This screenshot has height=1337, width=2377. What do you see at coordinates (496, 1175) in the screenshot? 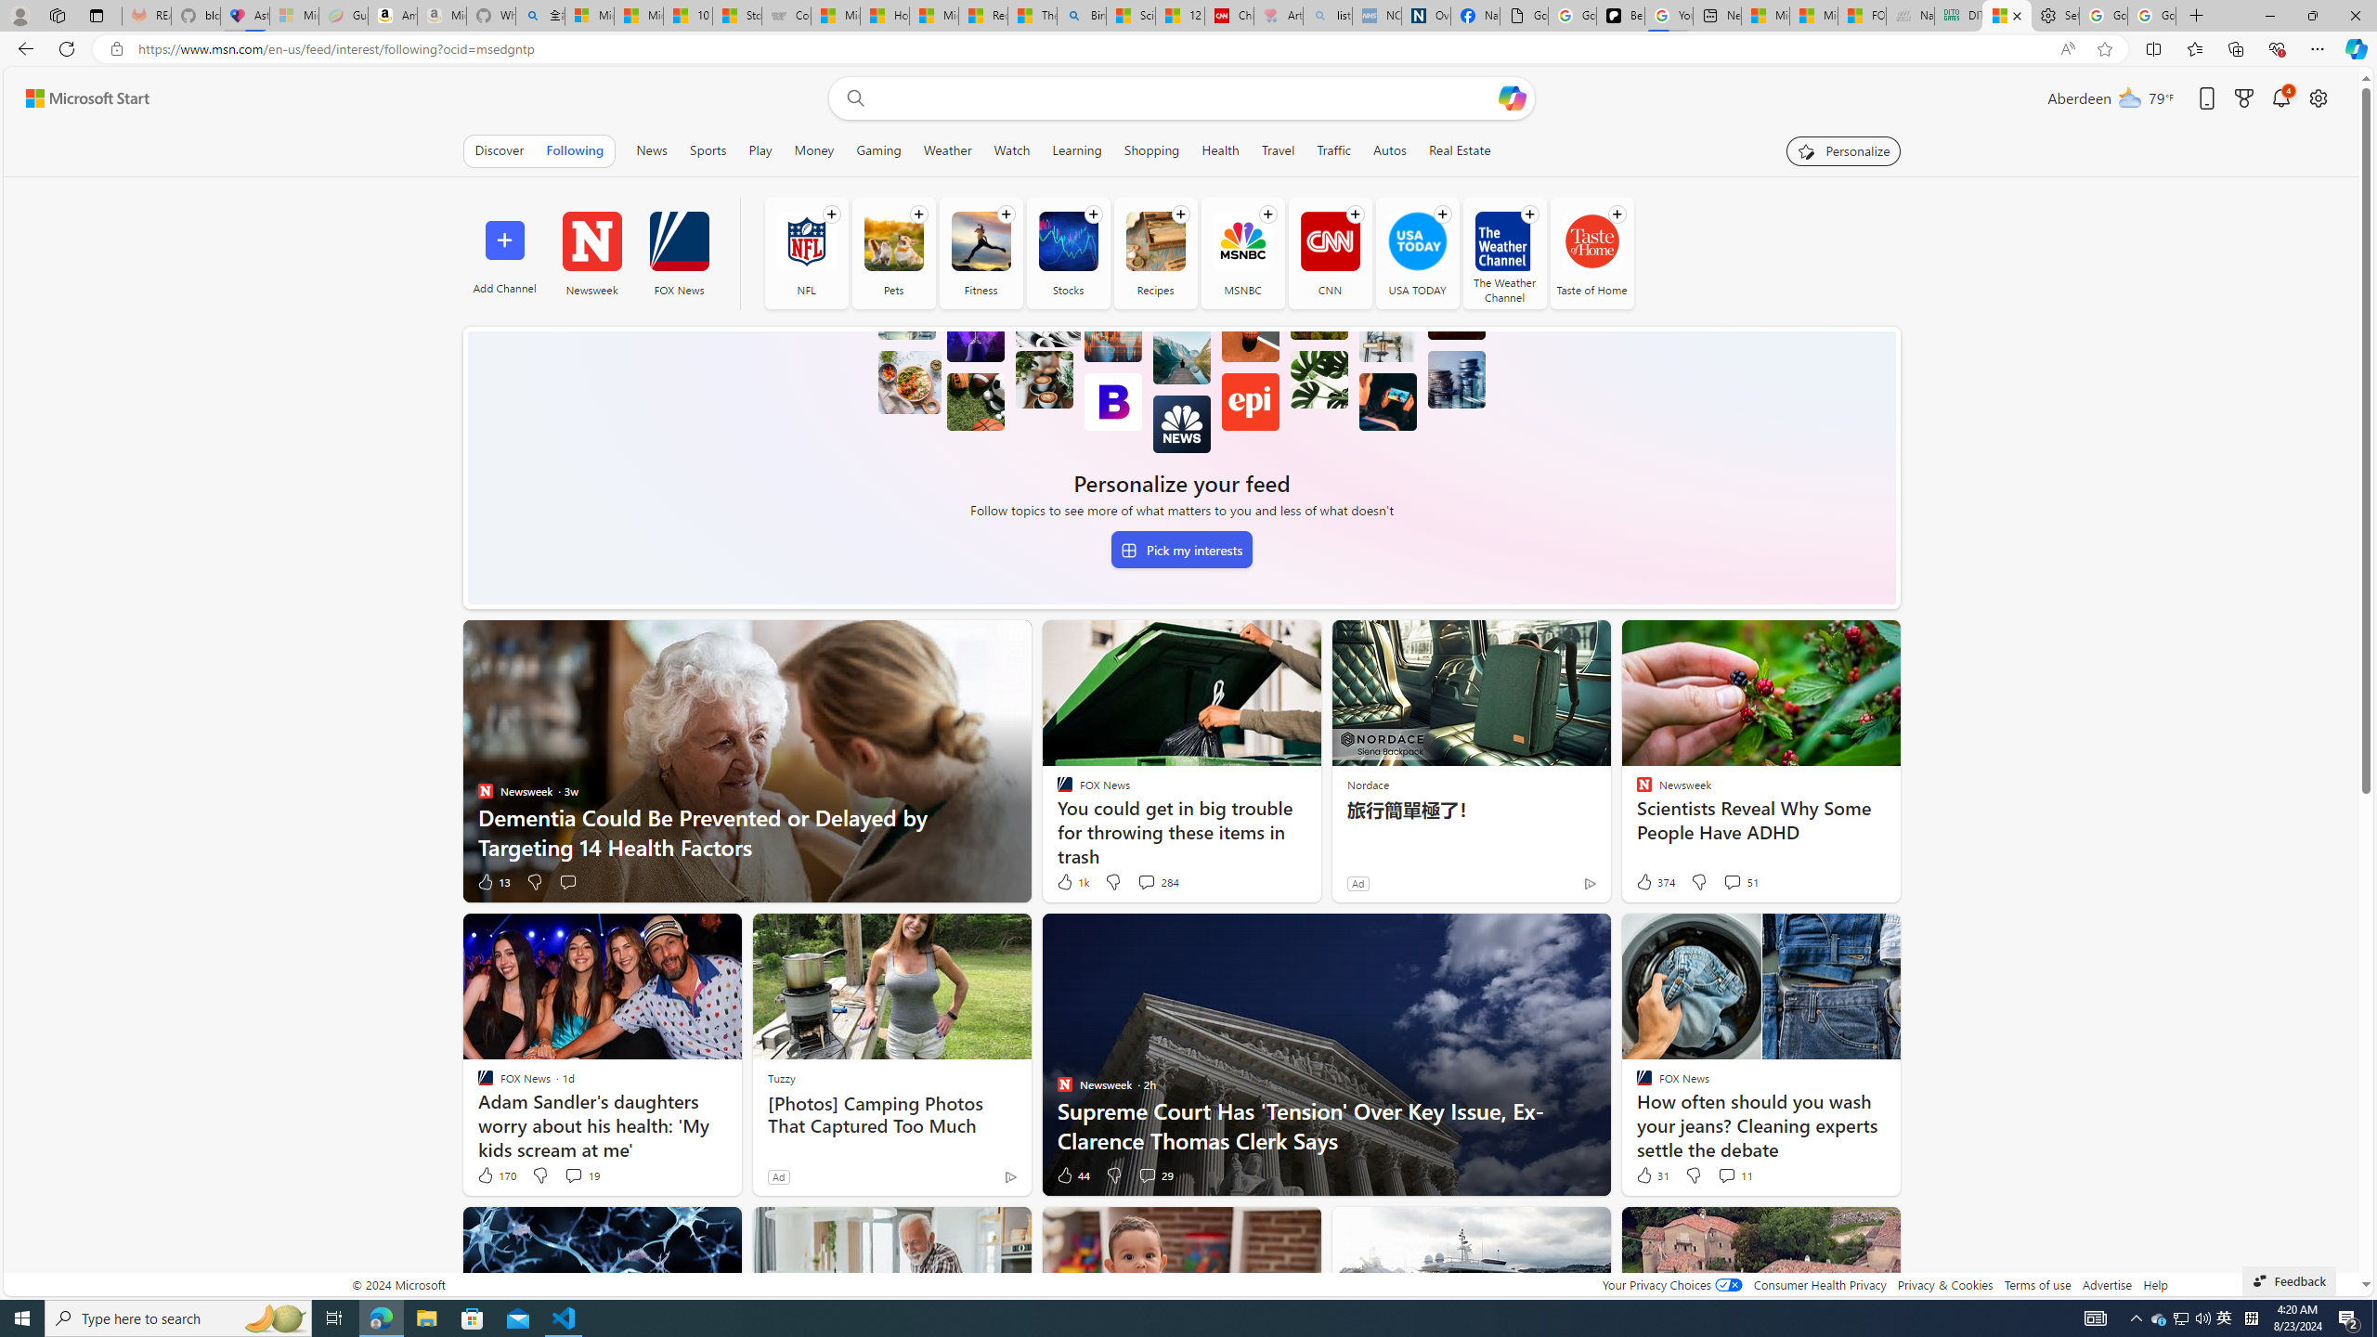
I see `170 Like` at bounding box center [496, 1175].